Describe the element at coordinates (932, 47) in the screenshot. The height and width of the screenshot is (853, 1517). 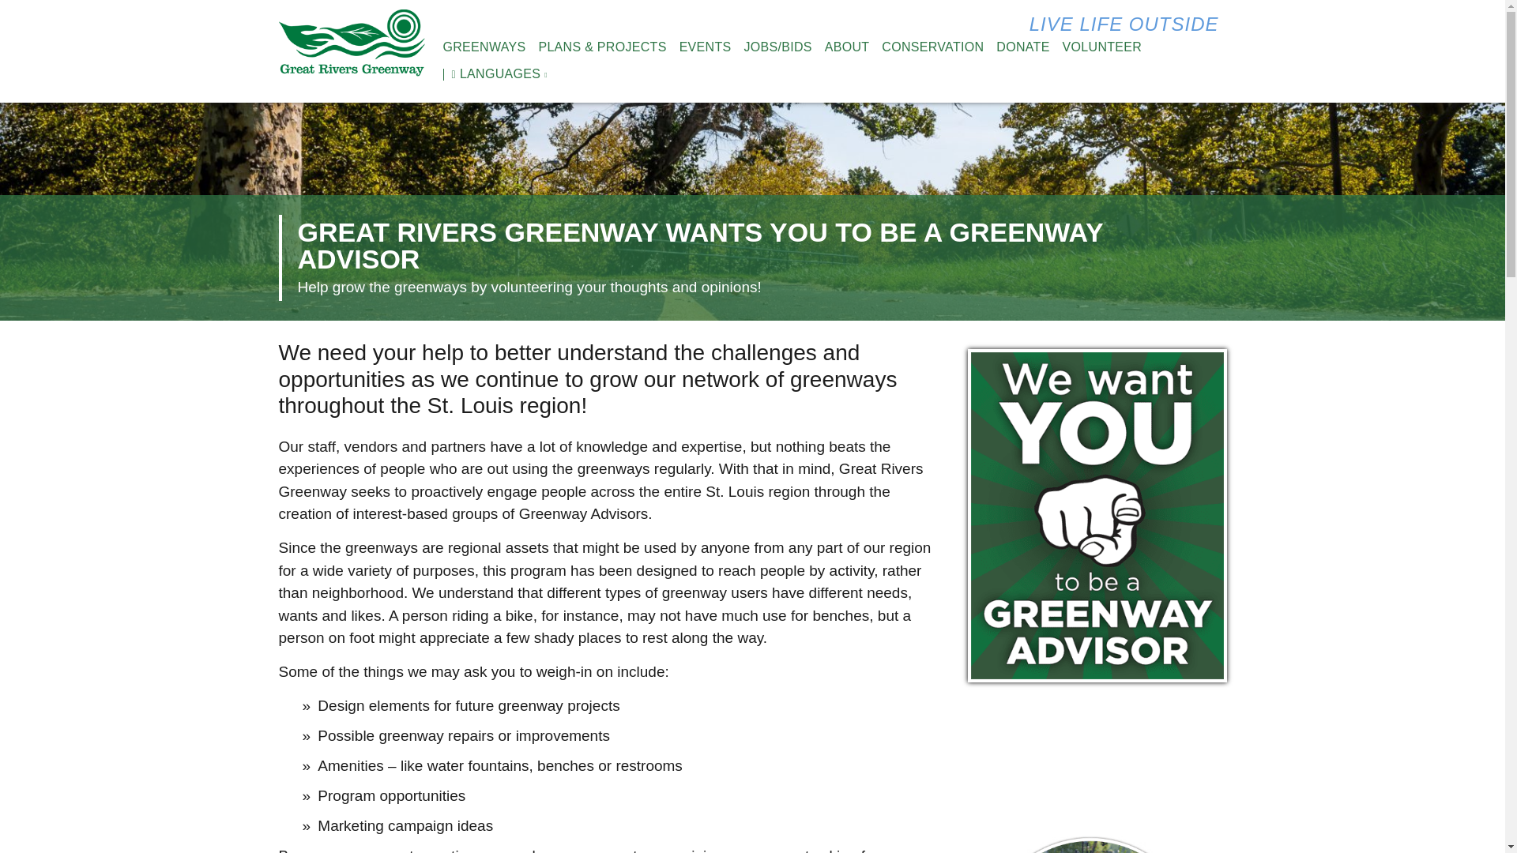
I see `CONSERVATION` at that location.